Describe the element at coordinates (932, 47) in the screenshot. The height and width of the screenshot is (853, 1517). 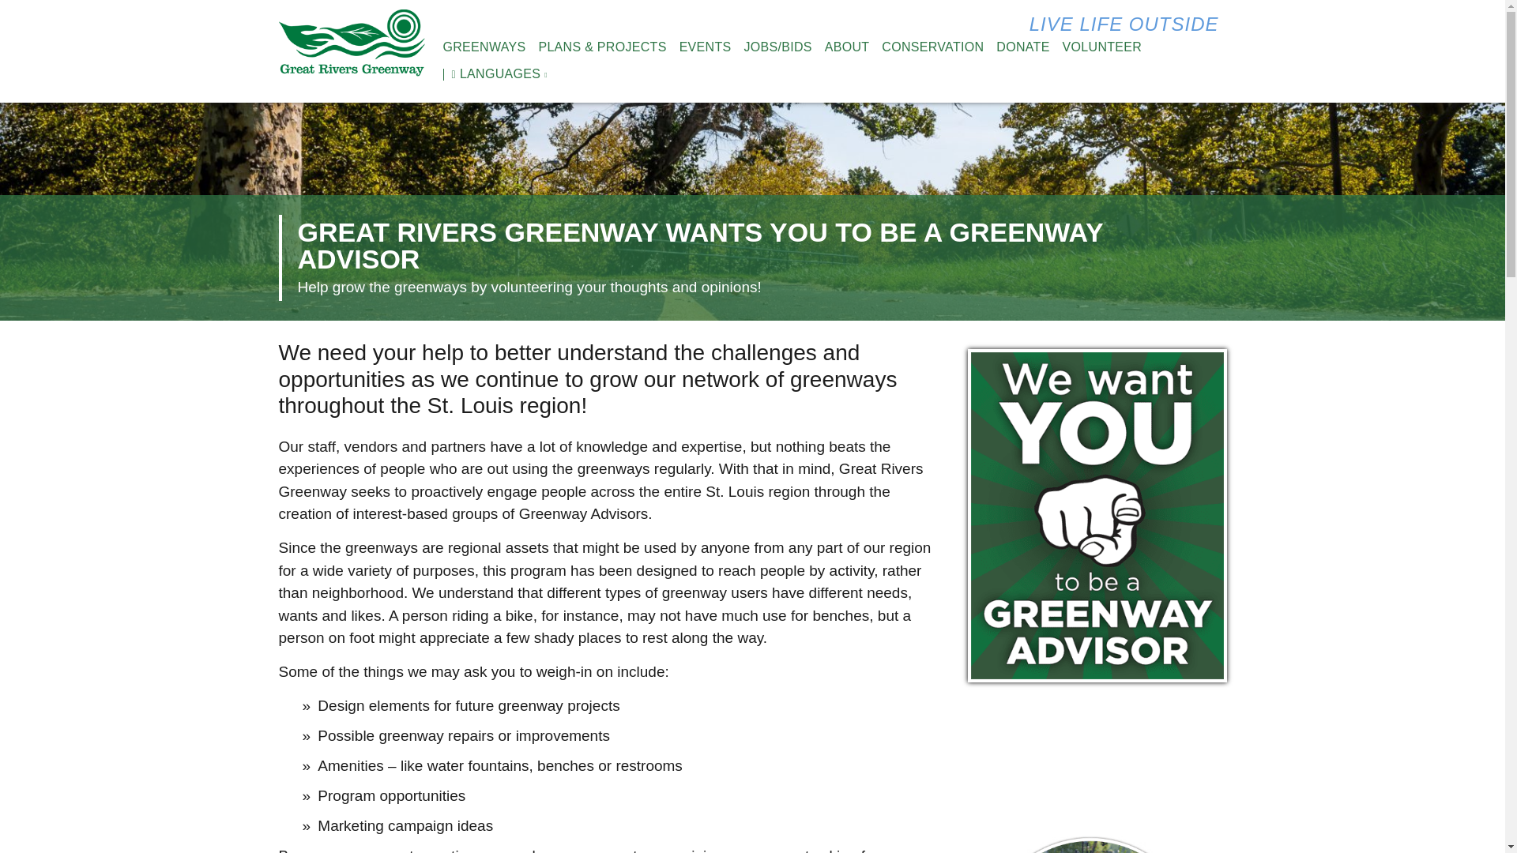
I see `CONSERVATION` at that location.